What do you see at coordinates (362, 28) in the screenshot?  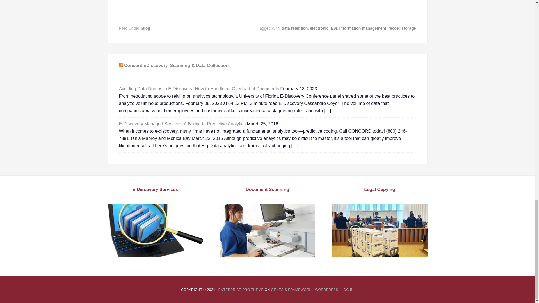 I see `information management` at bounding box center [362, 28].